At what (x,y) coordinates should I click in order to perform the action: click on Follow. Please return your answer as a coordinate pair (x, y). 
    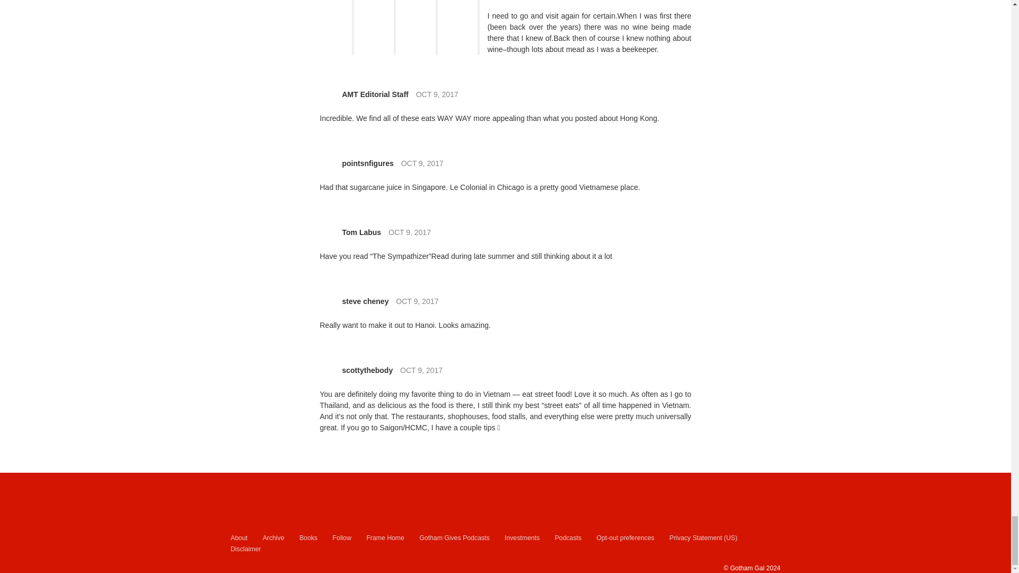
    Looking at the image, I should click on (342, 538).